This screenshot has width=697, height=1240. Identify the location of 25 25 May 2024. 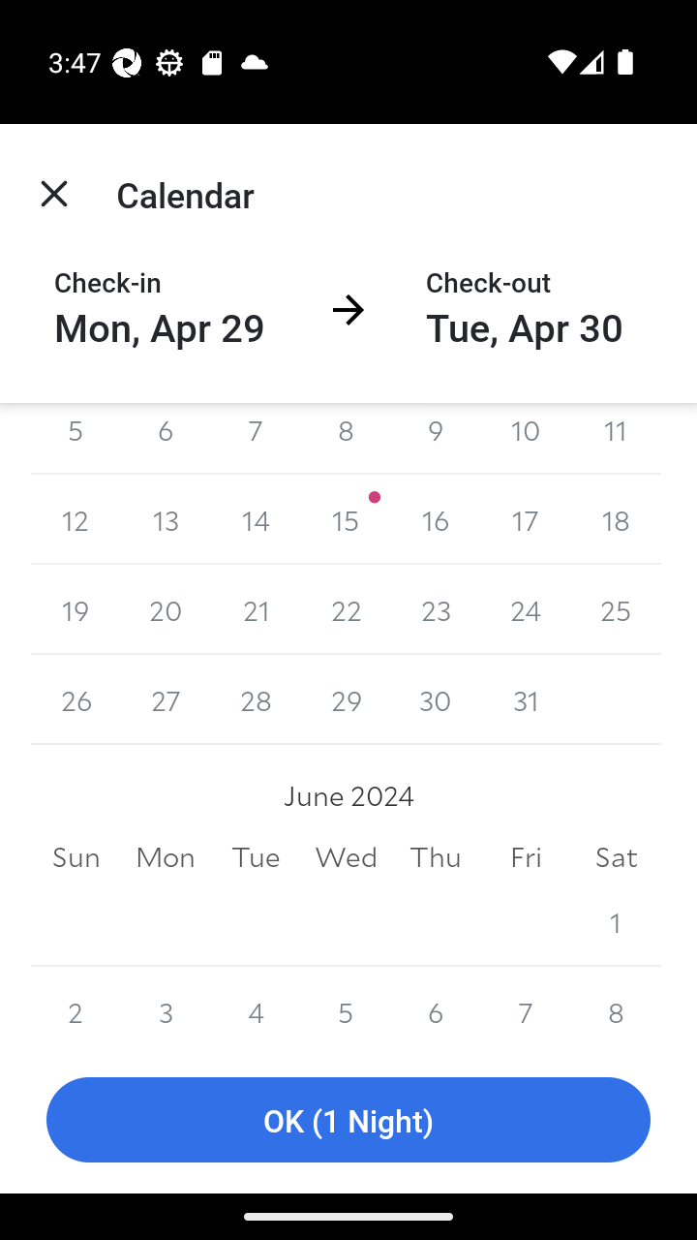
(616, 608).